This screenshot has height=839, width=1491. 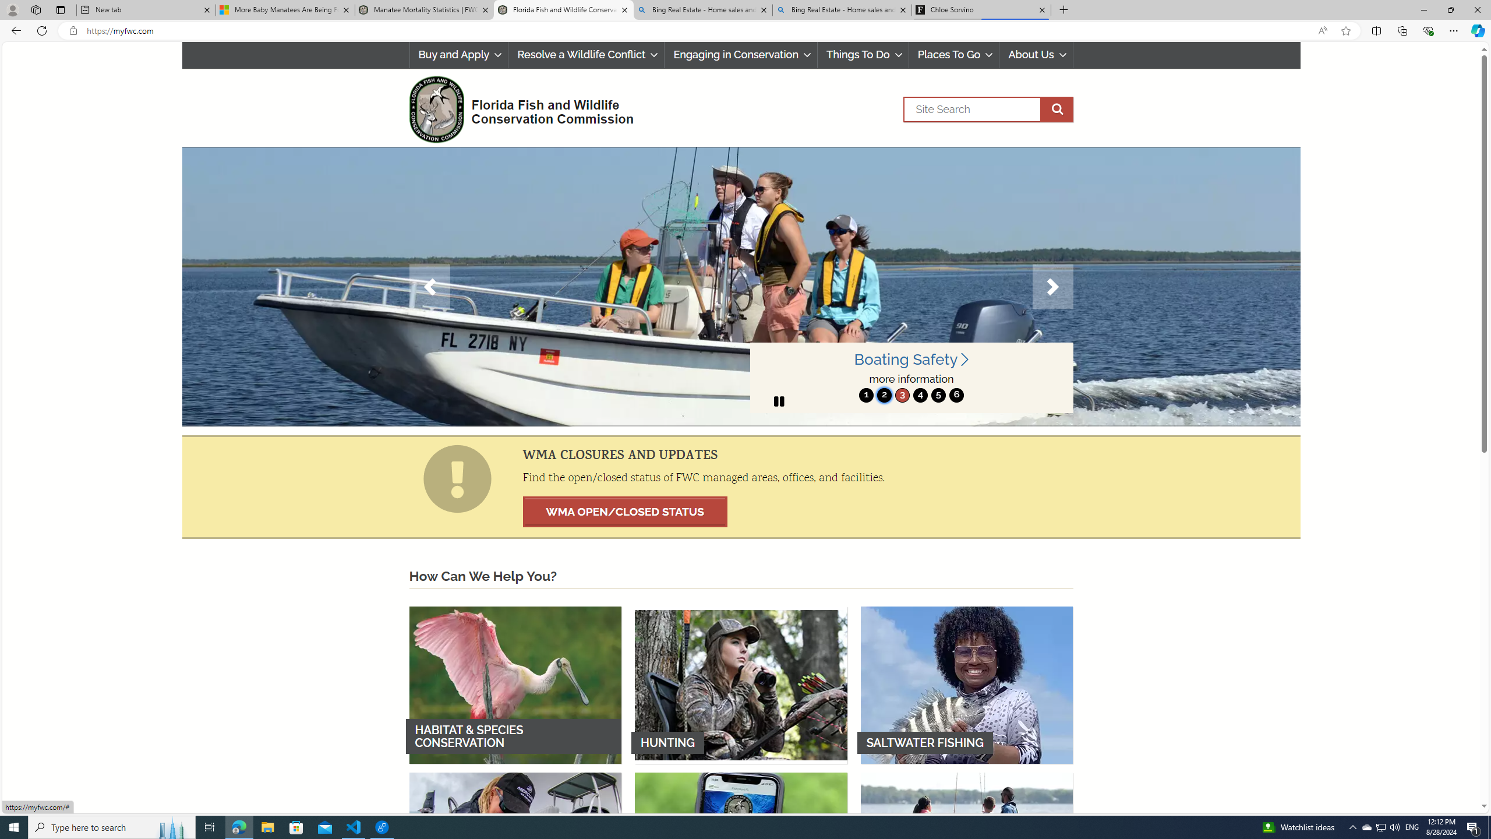 I want to click on Buy and Apply, so click(x=459, y=55).